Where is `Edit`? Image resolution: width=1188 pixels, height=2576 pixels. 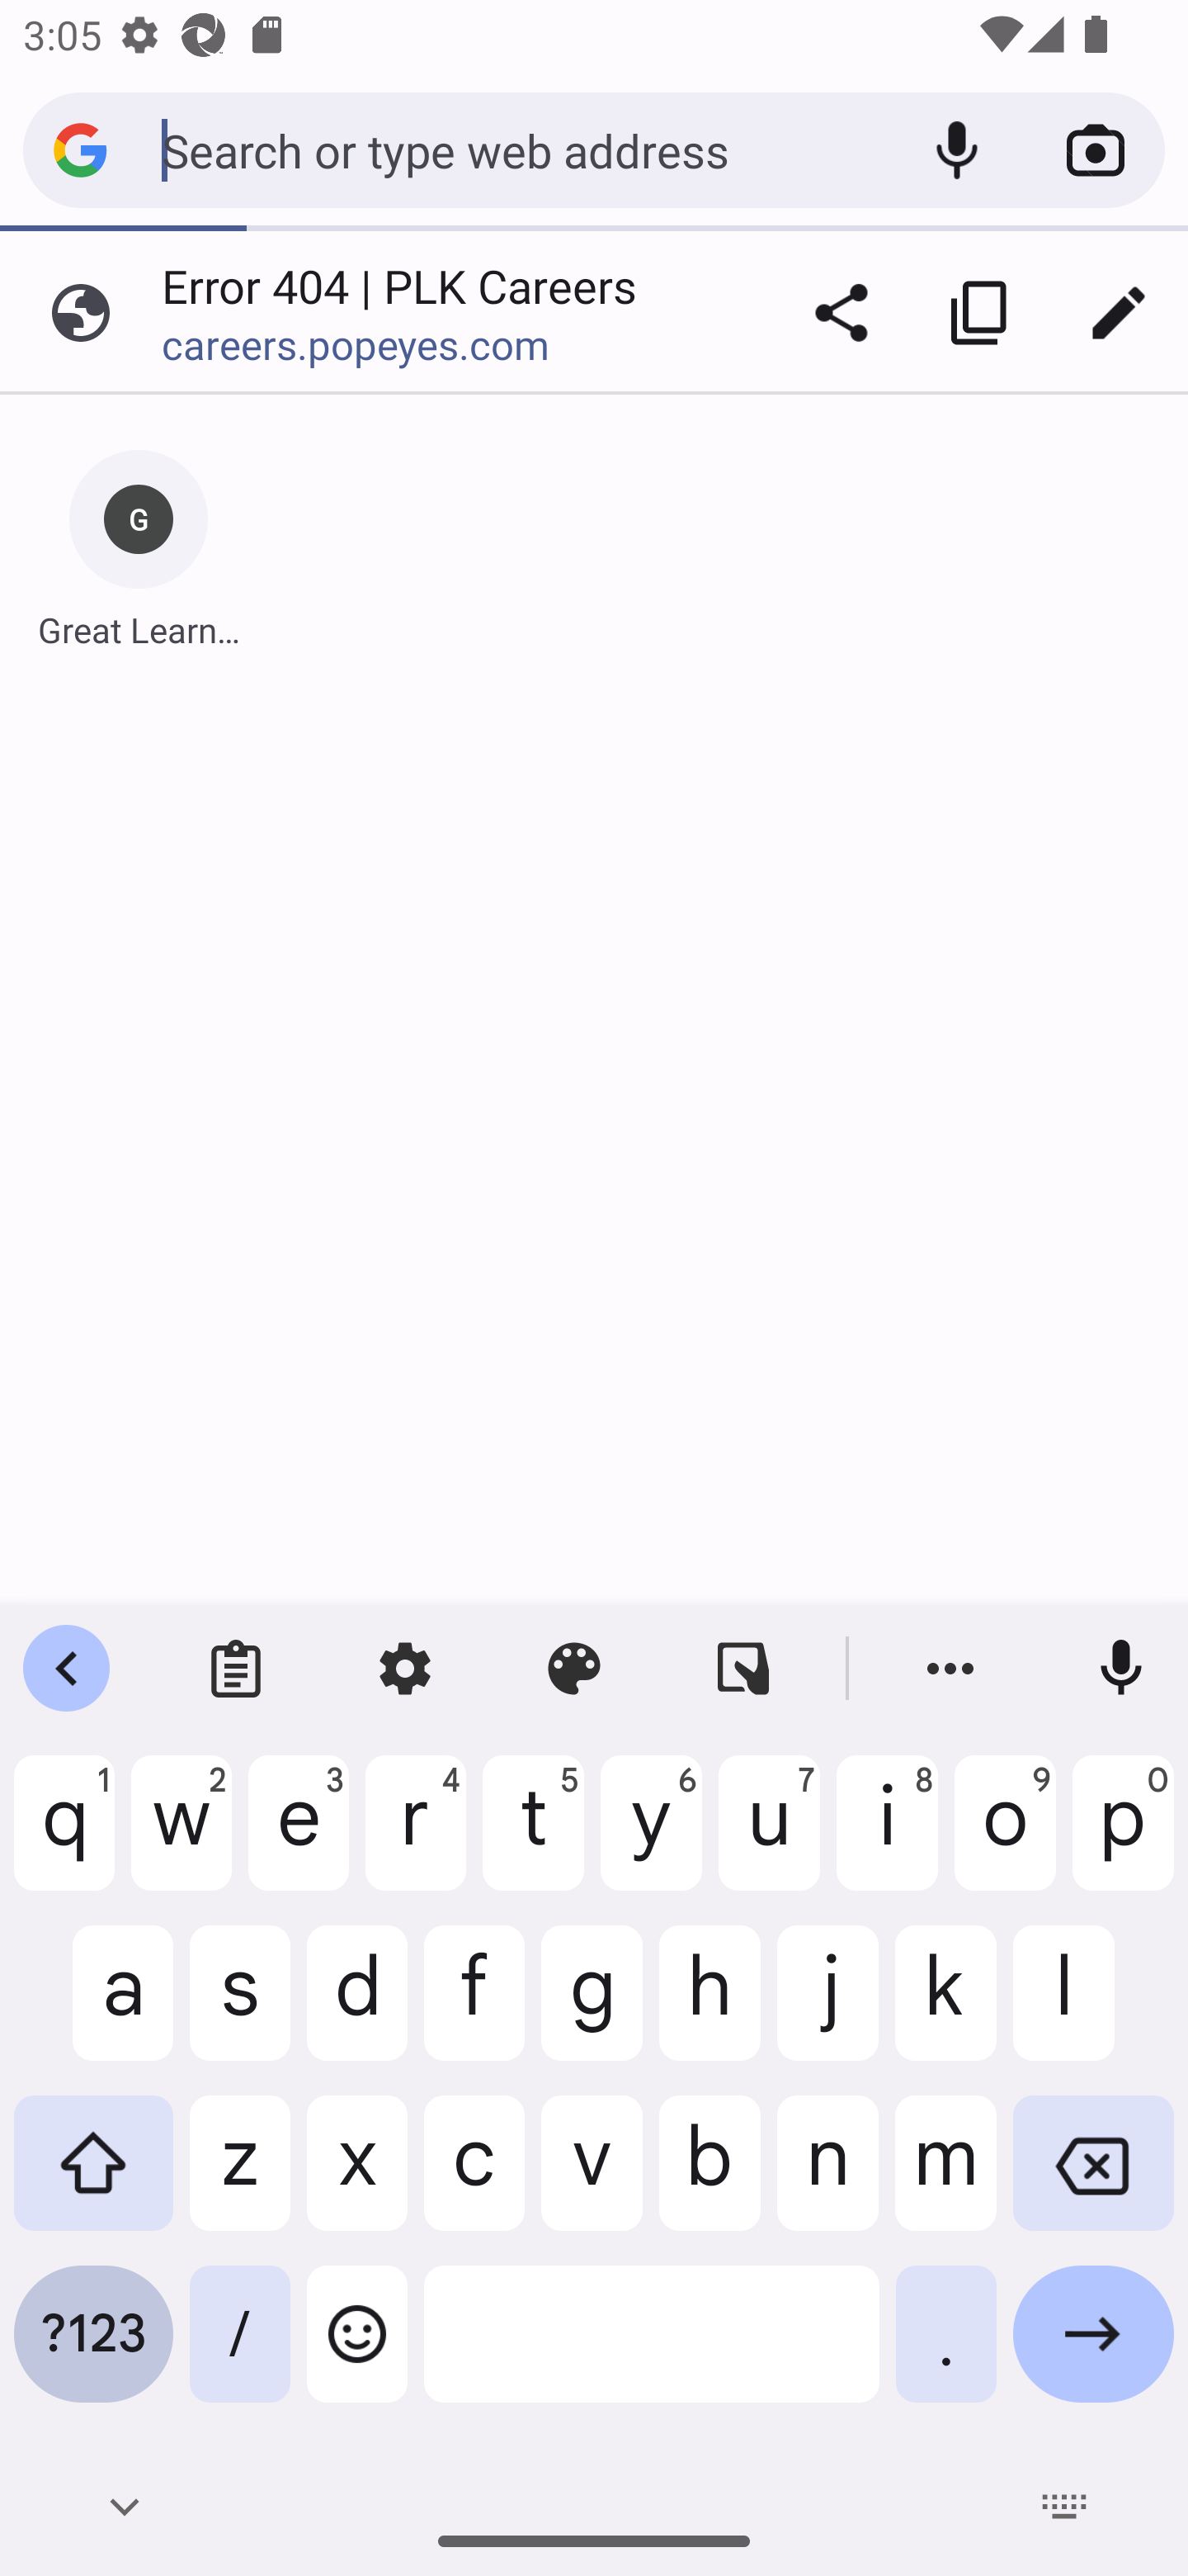 Edit is located at coordinates (1119, 312).